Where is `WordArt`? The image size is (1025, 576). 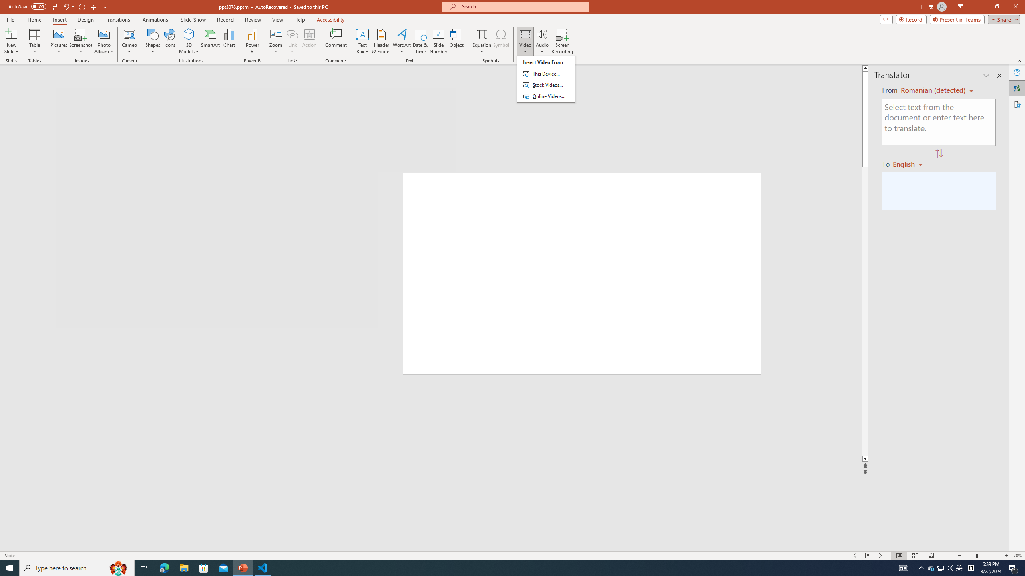
WordArt is located at coordinates (402, 41).